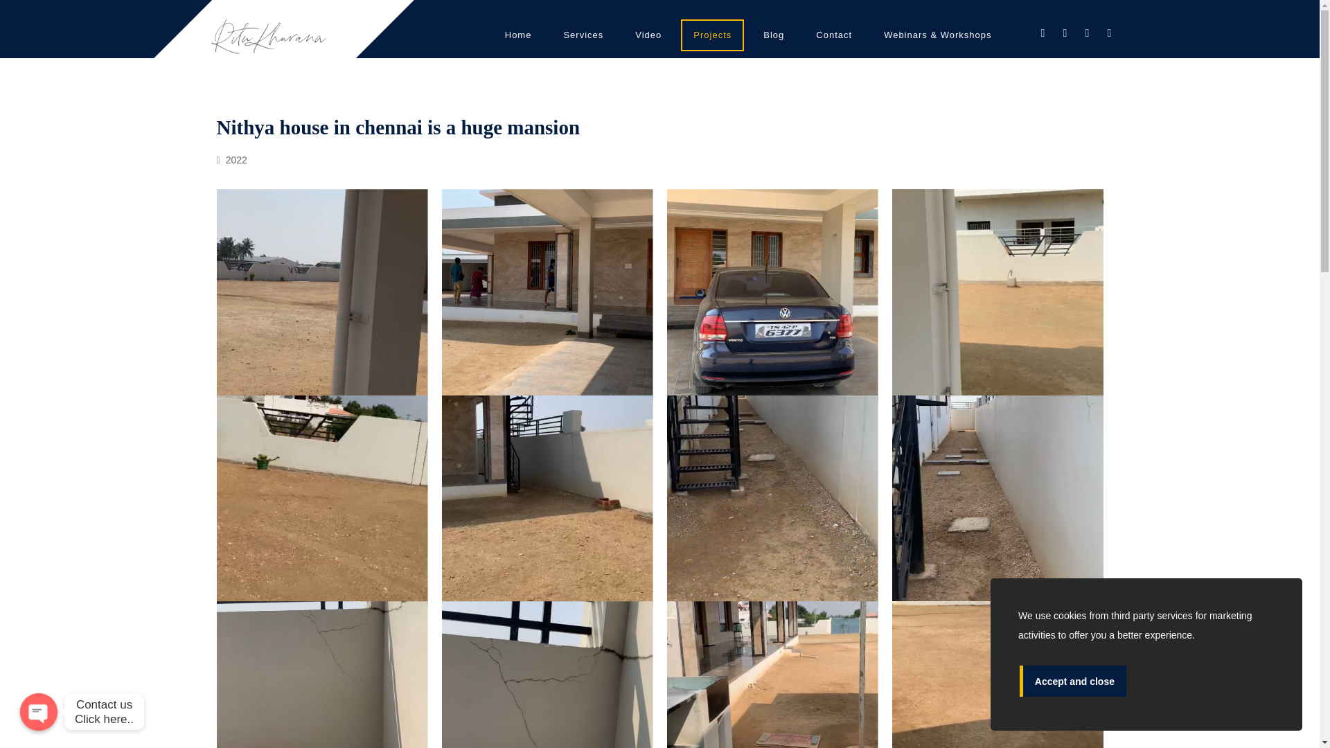  Describe the element at coordinates (648, 35) in the screenshot. I see `Video` at that location.